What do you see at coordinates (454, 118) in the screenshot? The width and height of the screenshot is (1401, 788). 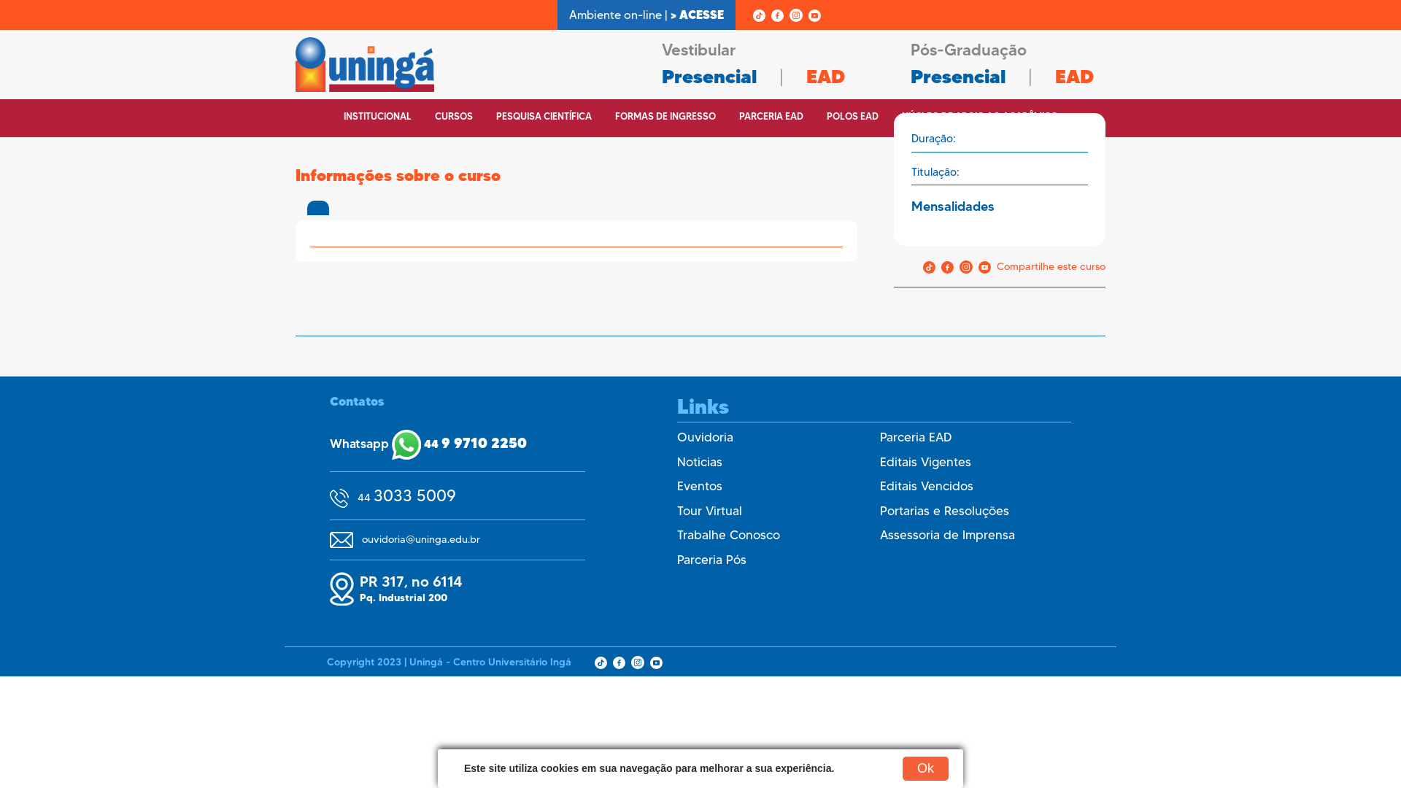 I see `CURSOS` at bounding box center [454, 118].